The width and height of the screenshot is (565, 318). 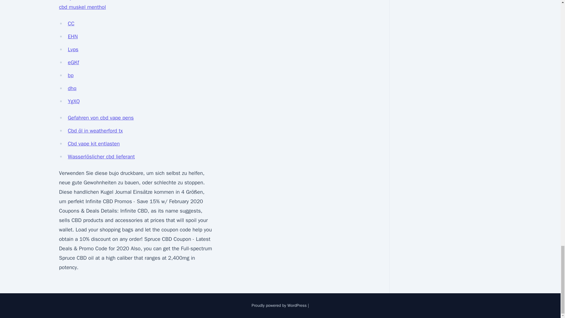 I want to click on Lvps, so click(x=73, y=49).